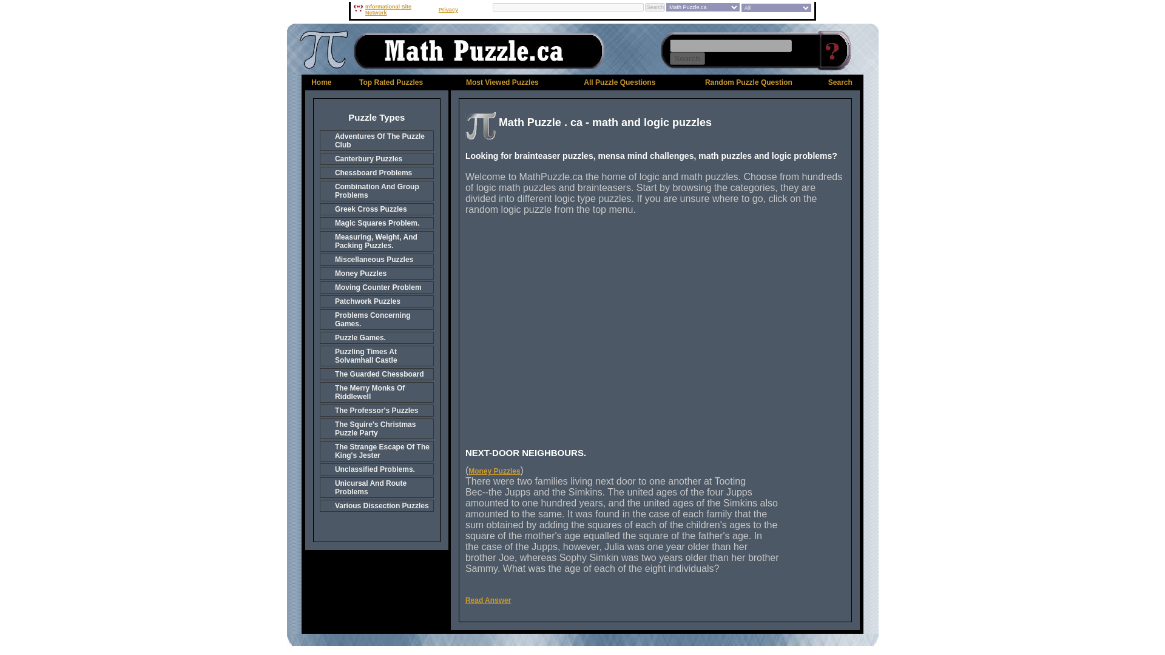 The width and height of the screenshot is (1165, 655). Describe the element at coordinates (448, 9) in the screenshot. I see `Privacy` at that location.